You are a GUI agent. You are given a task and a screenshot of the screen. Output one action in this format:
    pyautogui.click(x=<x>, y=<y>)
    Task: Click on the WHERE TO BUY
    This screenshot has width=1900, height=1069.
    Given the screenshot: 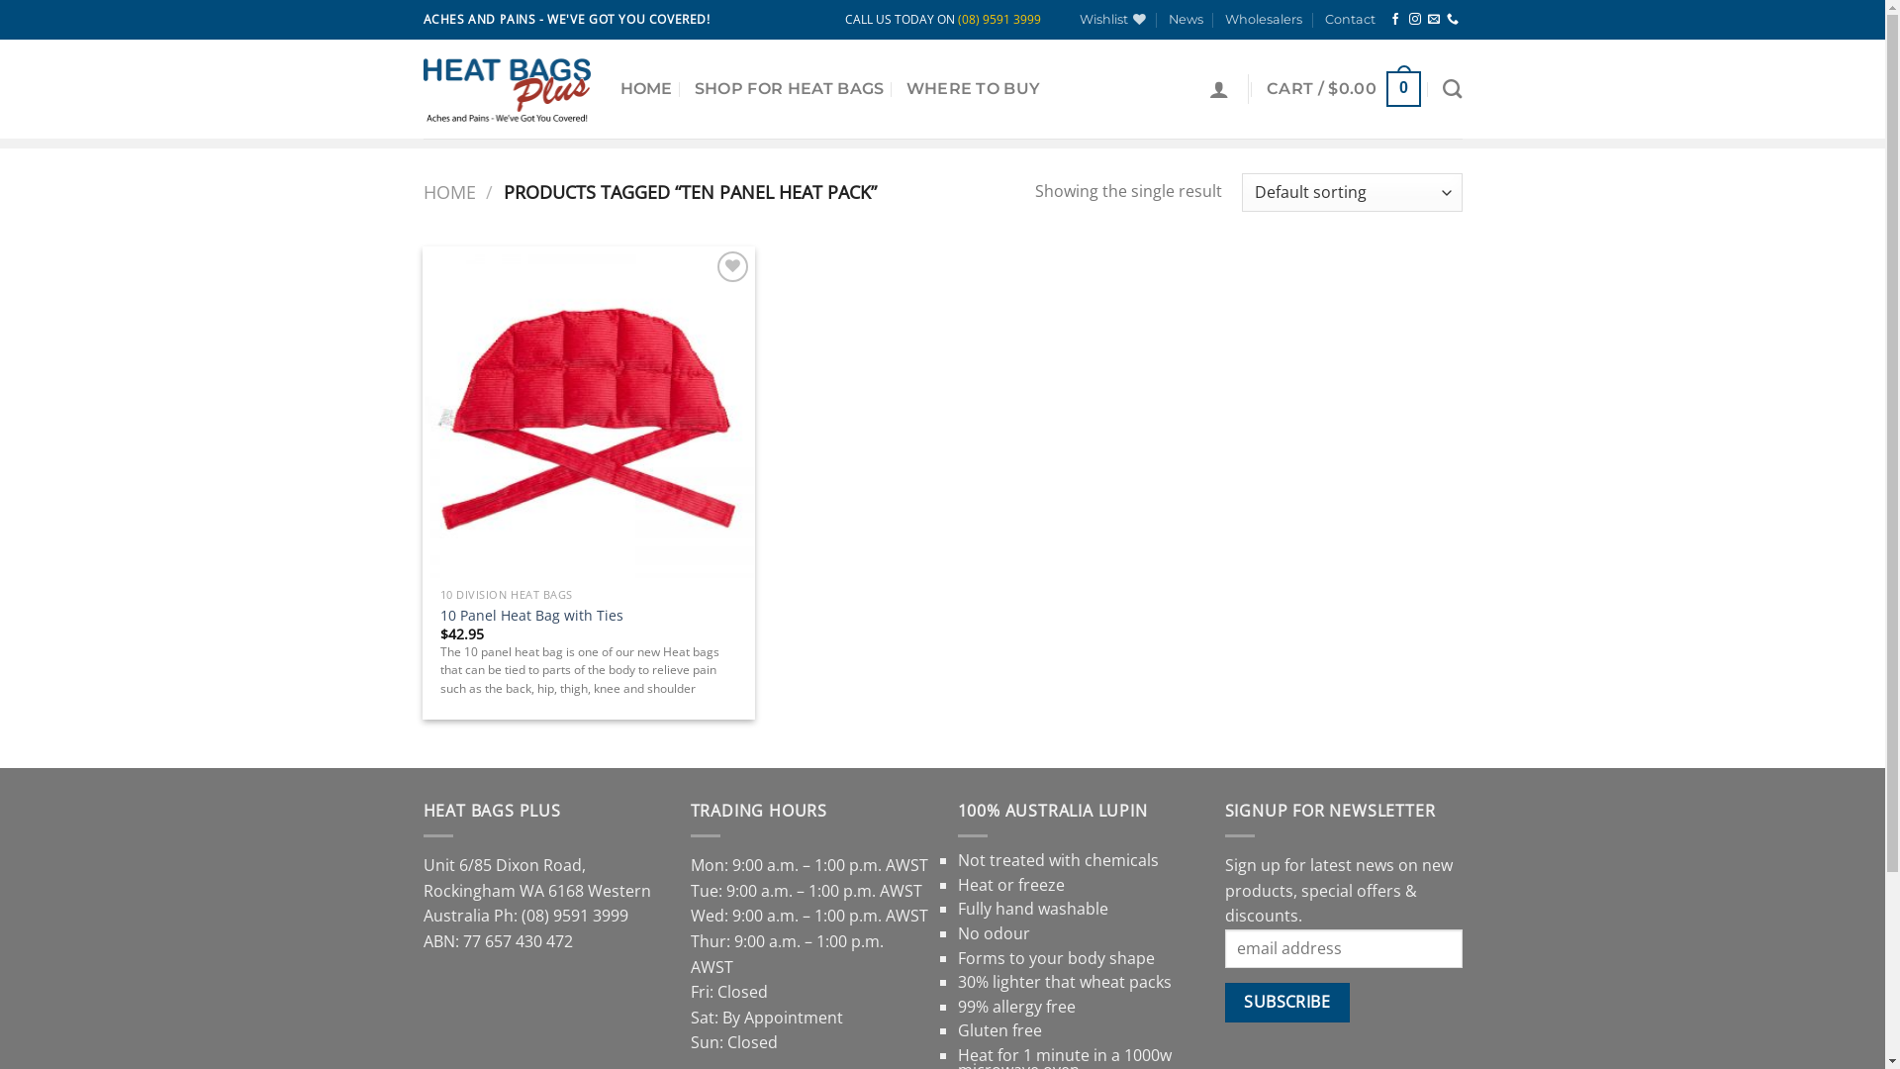 What is the action you would take?
    pyautogui.click(x=974, y=89)
    